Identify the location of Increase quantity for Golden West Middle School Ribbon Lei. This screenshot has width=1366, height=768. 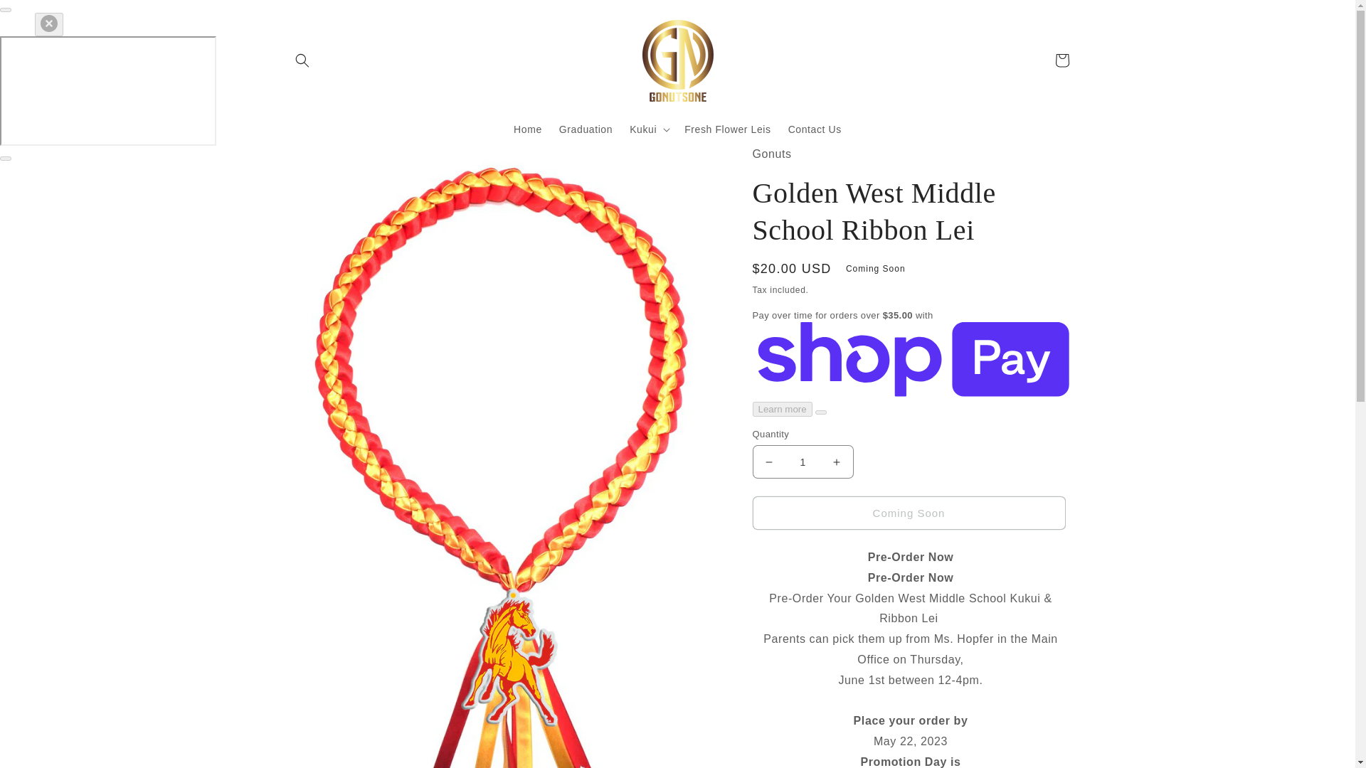
(837, 462).